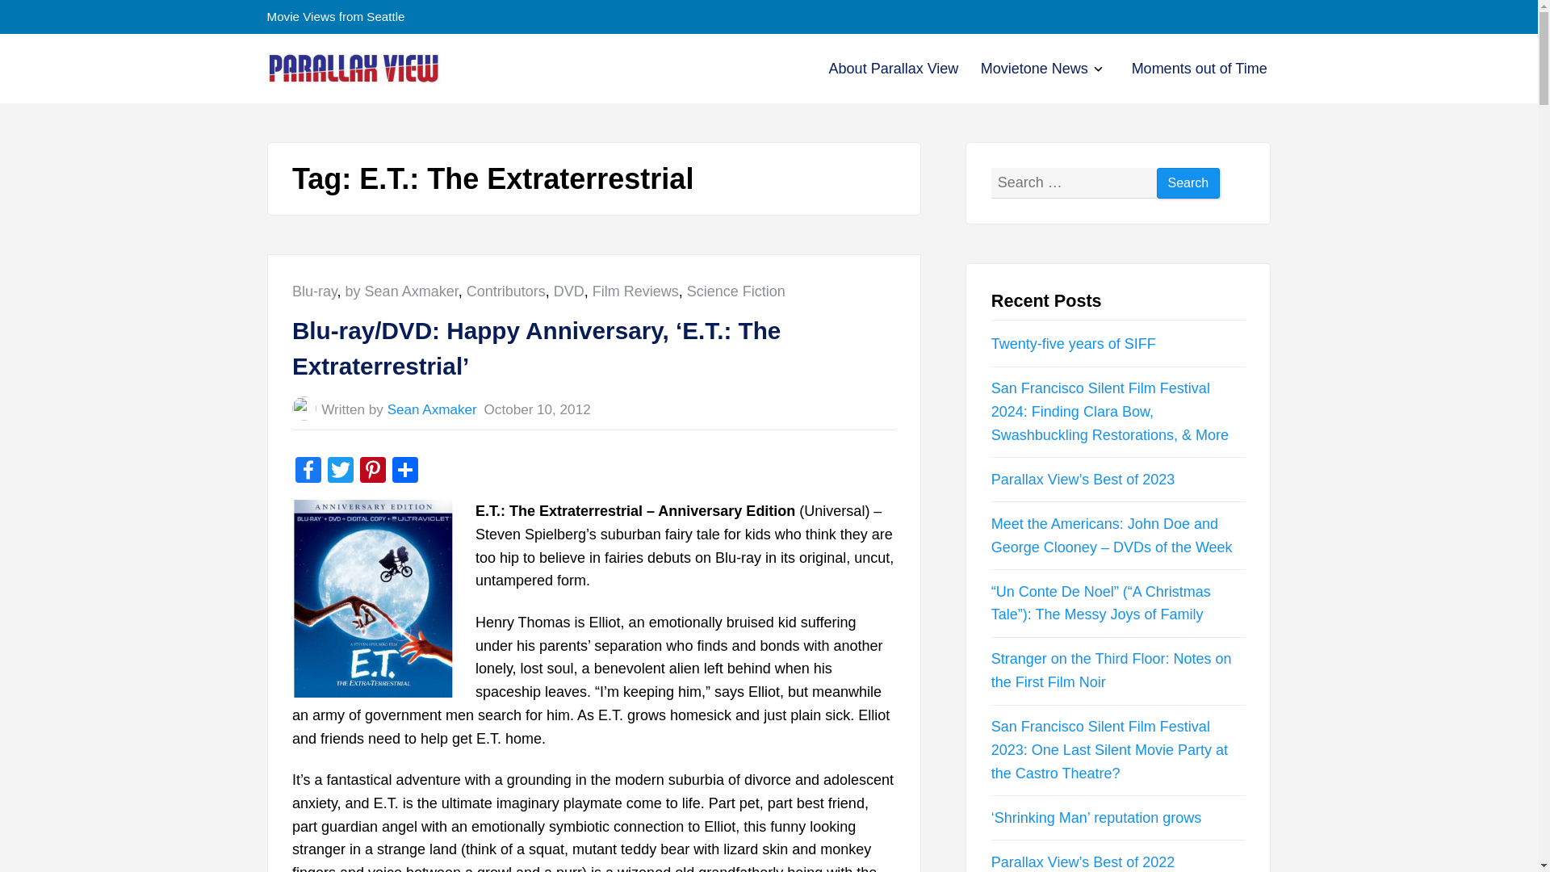 This screenshot has width=1550, height=872. What do you see at coordinates (1188, 184) in the screenshot?
I see `Film Reviews` at bounding box center [1188, 184].